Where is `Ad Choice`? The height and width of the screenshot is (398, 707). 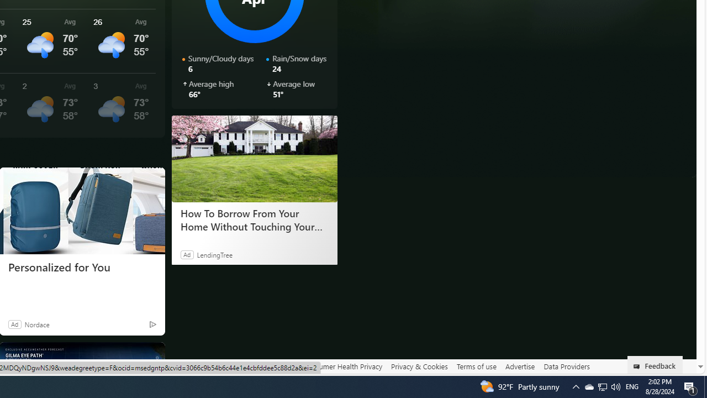 Ad Choice is located at coordinates (152, 324).